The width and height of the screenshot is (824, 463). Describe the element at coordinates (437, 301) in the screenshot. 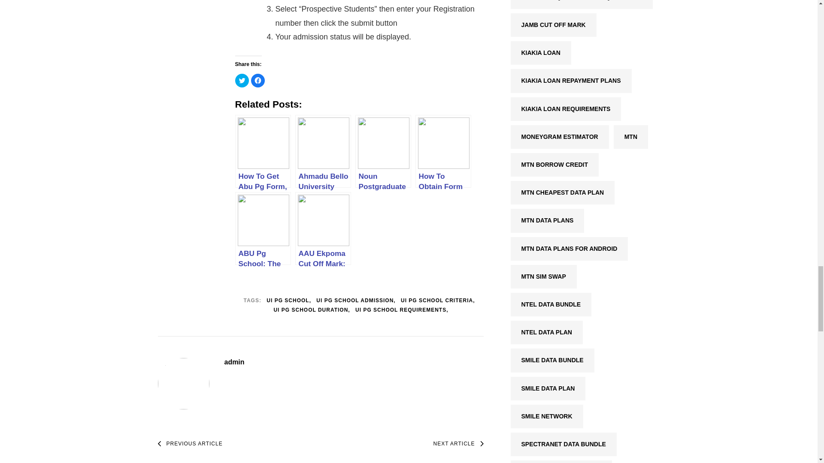

I see `UI PG SCHOOL CRITERIA` at that location.